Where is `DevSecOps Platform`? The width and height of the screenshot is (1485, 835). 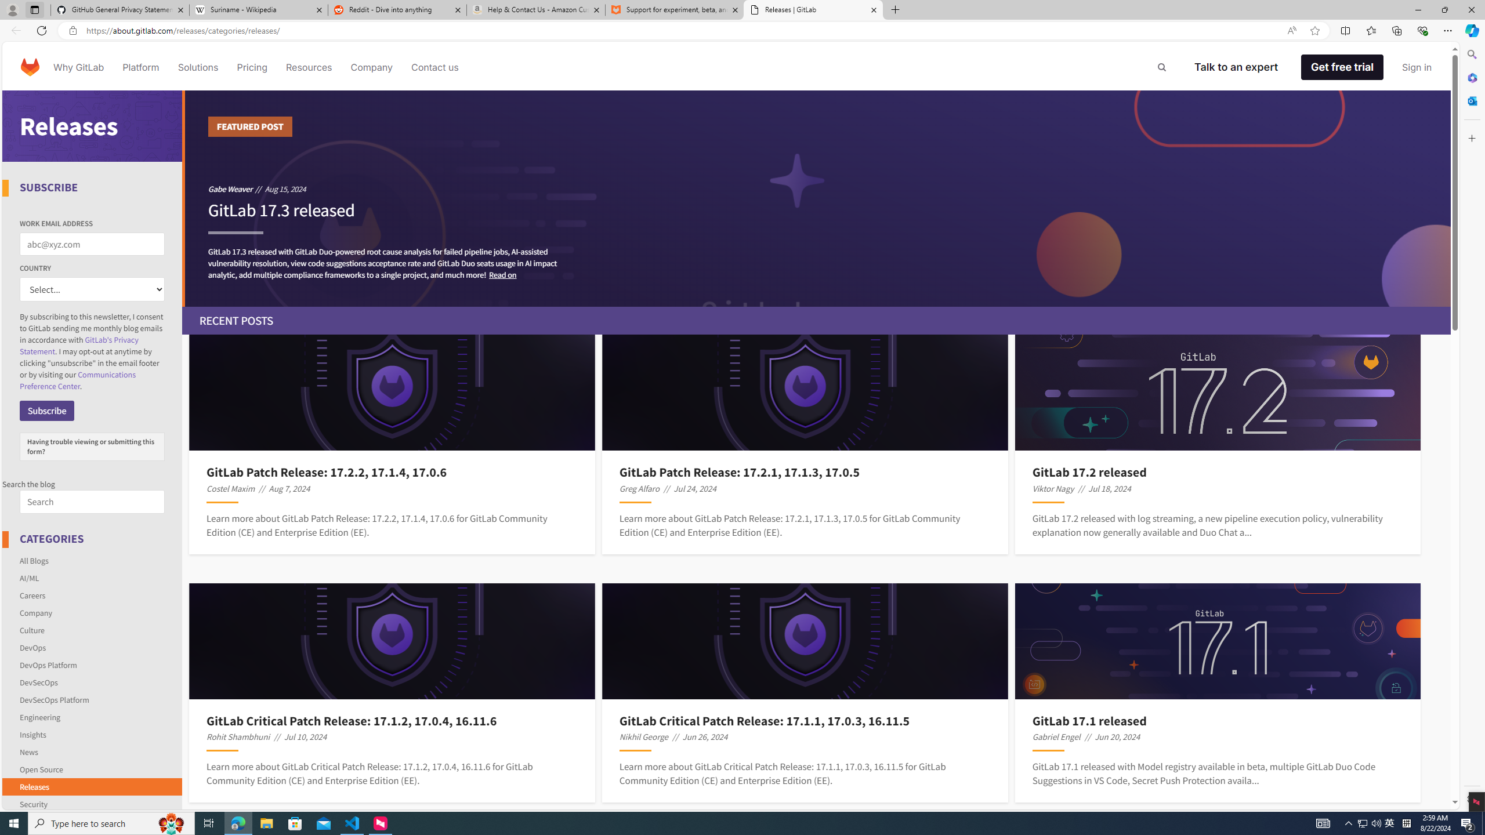
DevSecOps Platform is located at coordinates (54, 699).